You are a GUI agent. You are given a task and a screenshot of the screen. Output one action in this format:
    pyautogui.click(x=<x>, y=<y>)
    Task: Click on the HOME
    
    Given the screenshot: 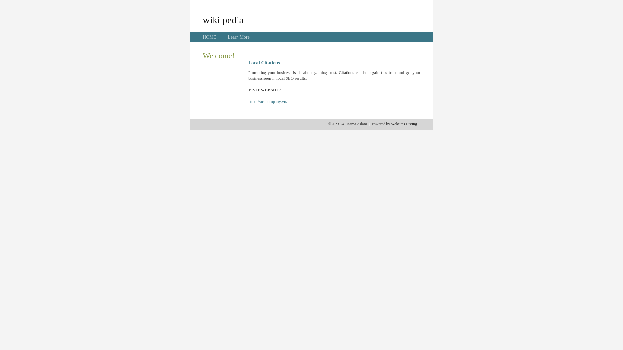 What is the action you would take?
    pyautogui.click(x=210, y=37)
    